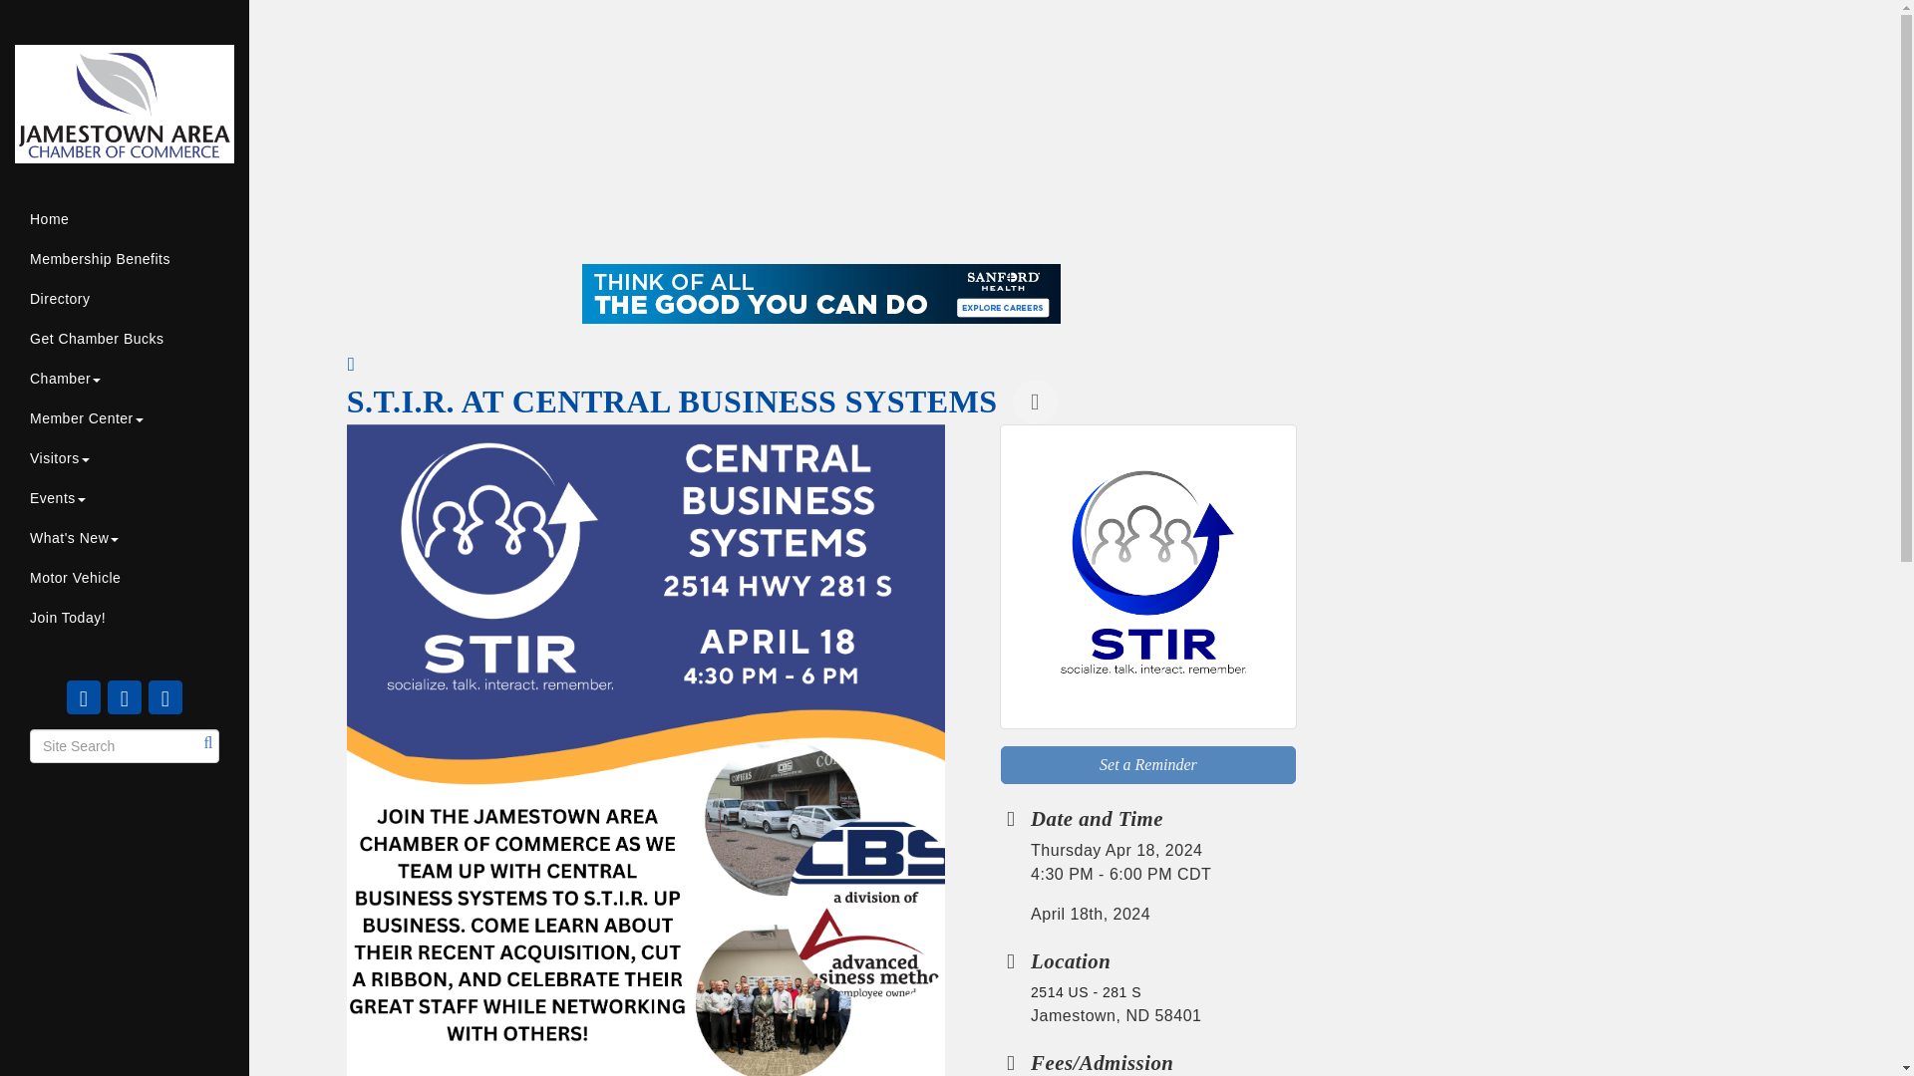 This screenshot has height=1076, width=1914. What do you see at coordinates (124, 578) in the screenshot?
I see `Motor Vehicle` at bounding box center [124, 578].